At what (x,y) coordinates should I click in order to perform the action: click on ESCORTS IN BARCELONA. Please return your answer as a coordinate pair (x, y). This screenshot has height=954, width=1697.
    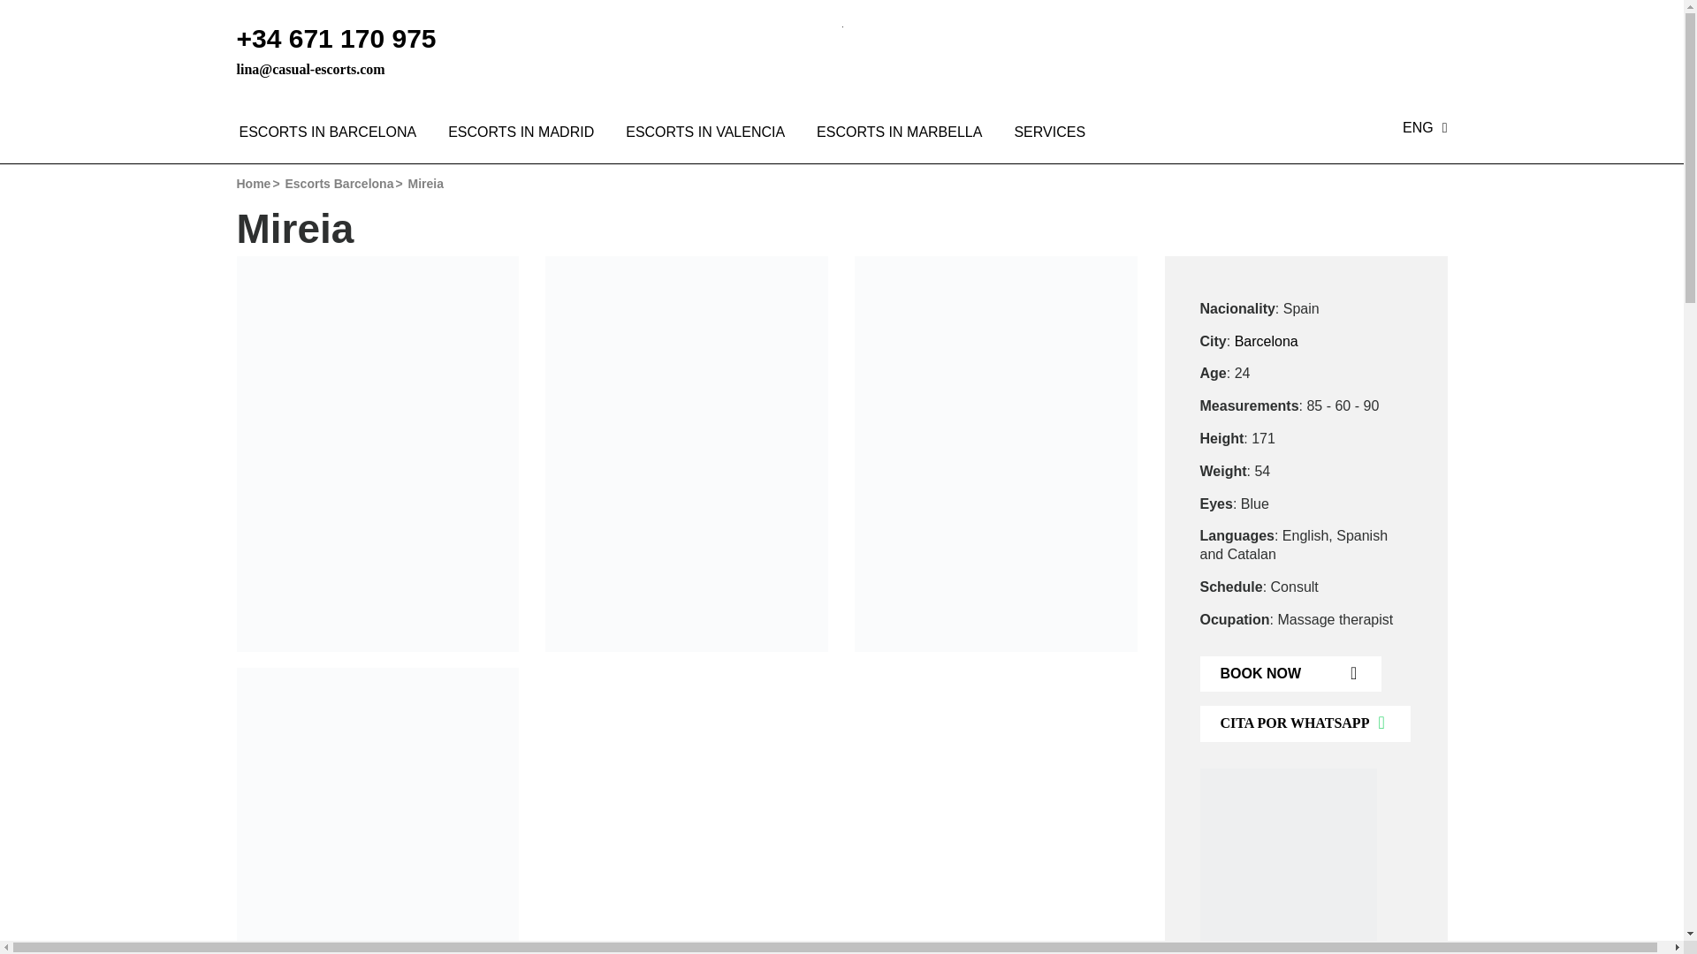
    Looking at the image, I should click on (327, 132).